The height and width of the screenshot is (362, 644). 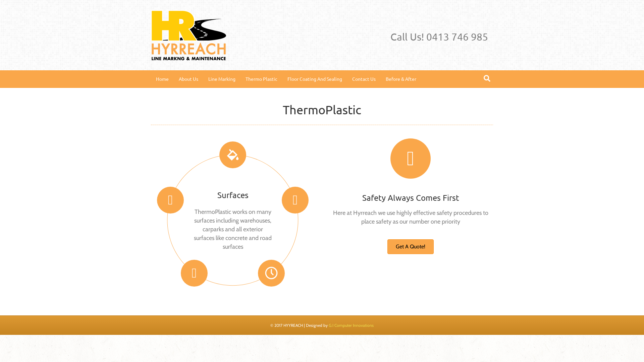 What do you see at coordinates (189, 79) in the screenshot?
I see `About Us` at bounding box center [189, 79].